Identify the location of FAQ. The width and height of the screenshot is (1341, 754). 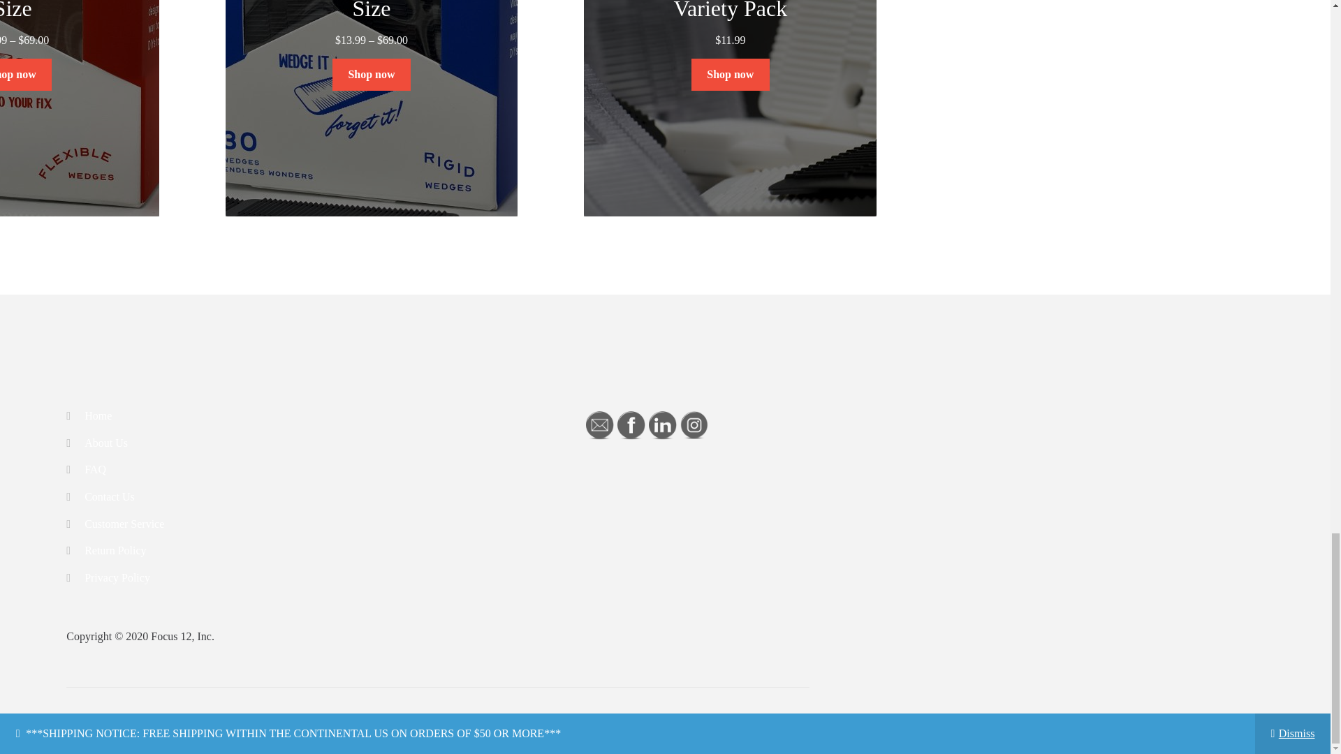
(95, 469).